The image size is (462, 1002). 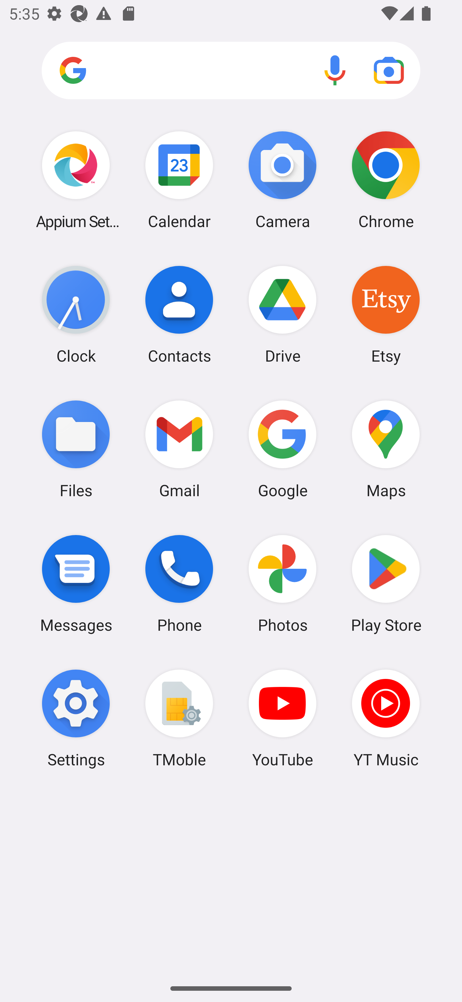 What do you see at coordinates (179, 584) in the screenshot?
I see `Phone` at bounding box center [179, 584].